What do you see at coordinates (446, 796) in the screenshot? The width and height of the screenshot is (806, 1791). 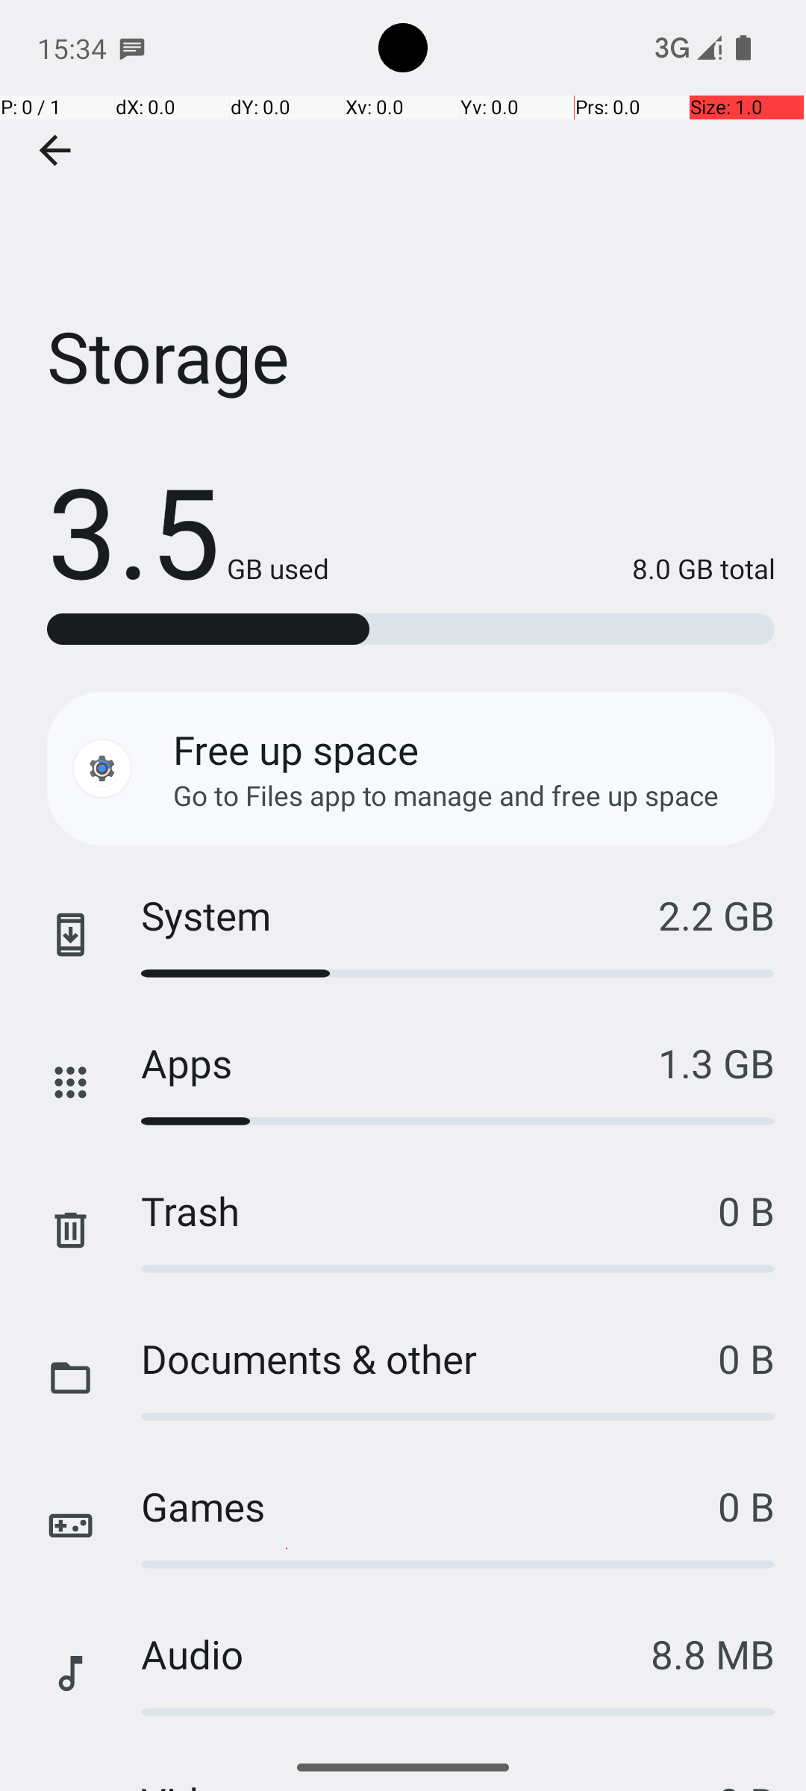 I see `Go to Files app to manage and free up space` at bounding box center [446, 796].